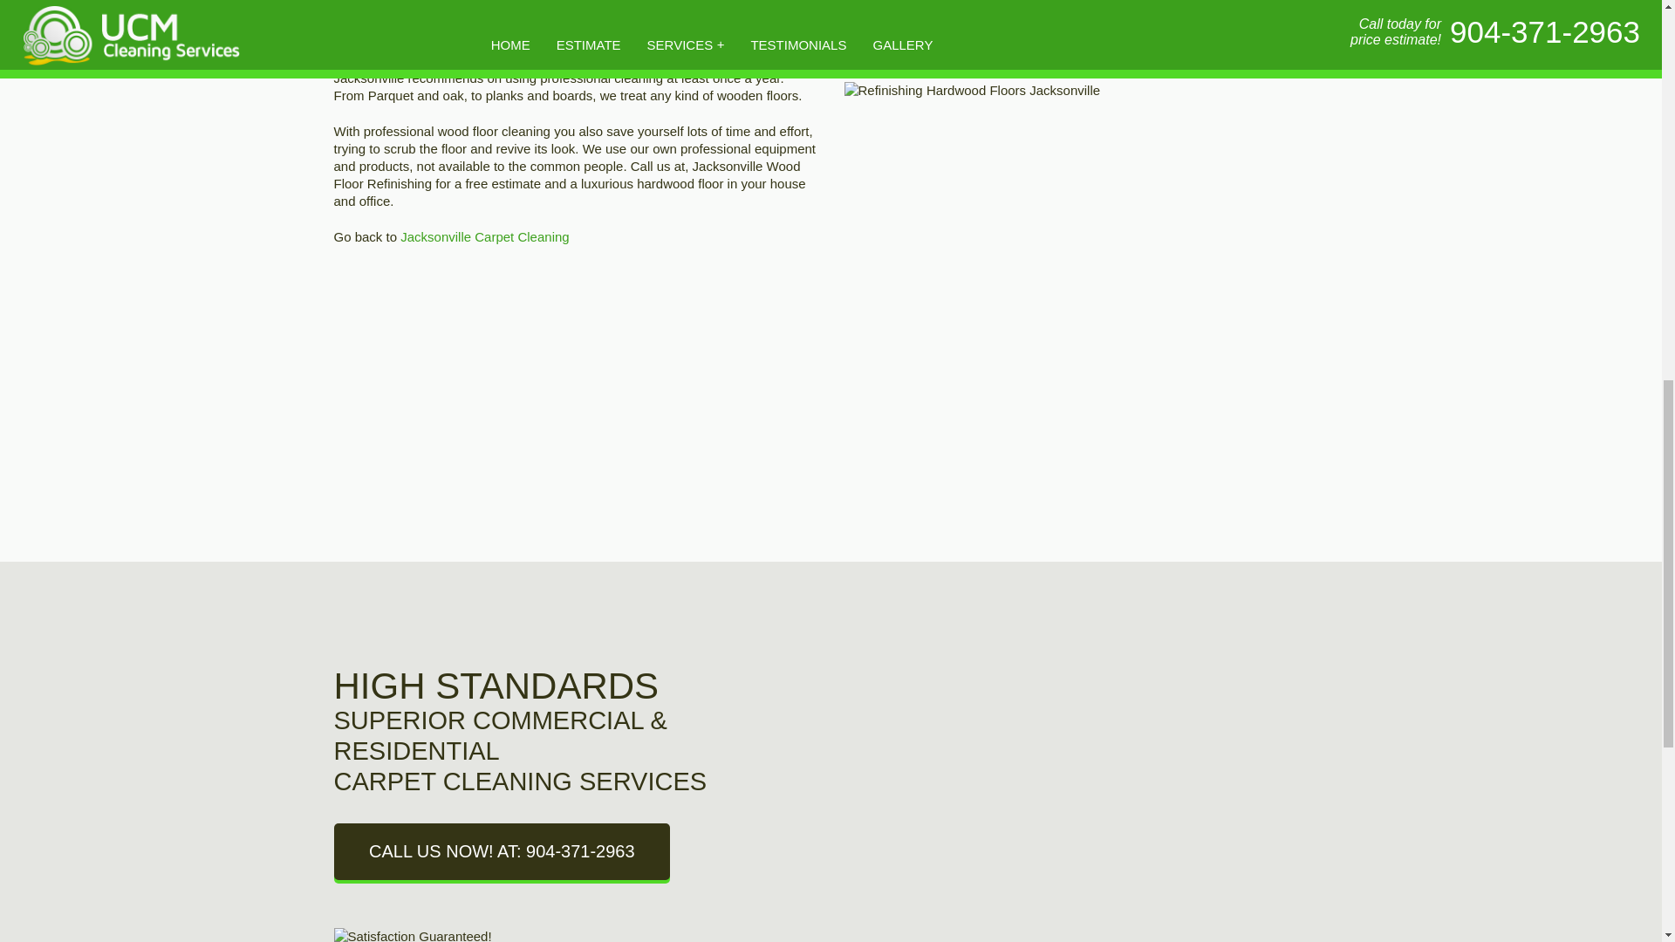  I want to click on Jacksonville Carpet Cleaning, so click(484, 236).